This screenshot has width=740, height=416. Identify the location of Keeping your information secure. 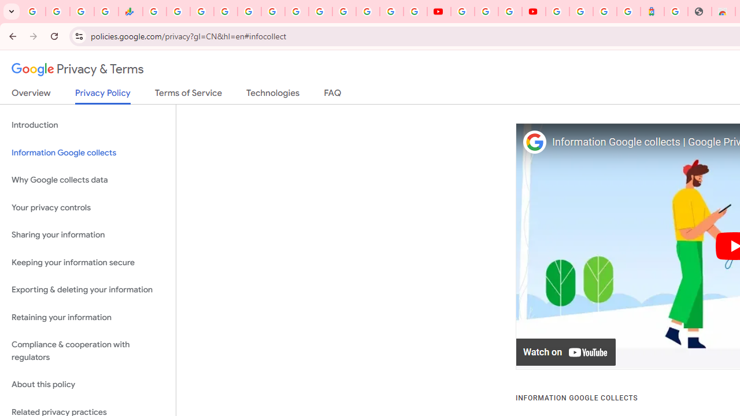
(88, 262).